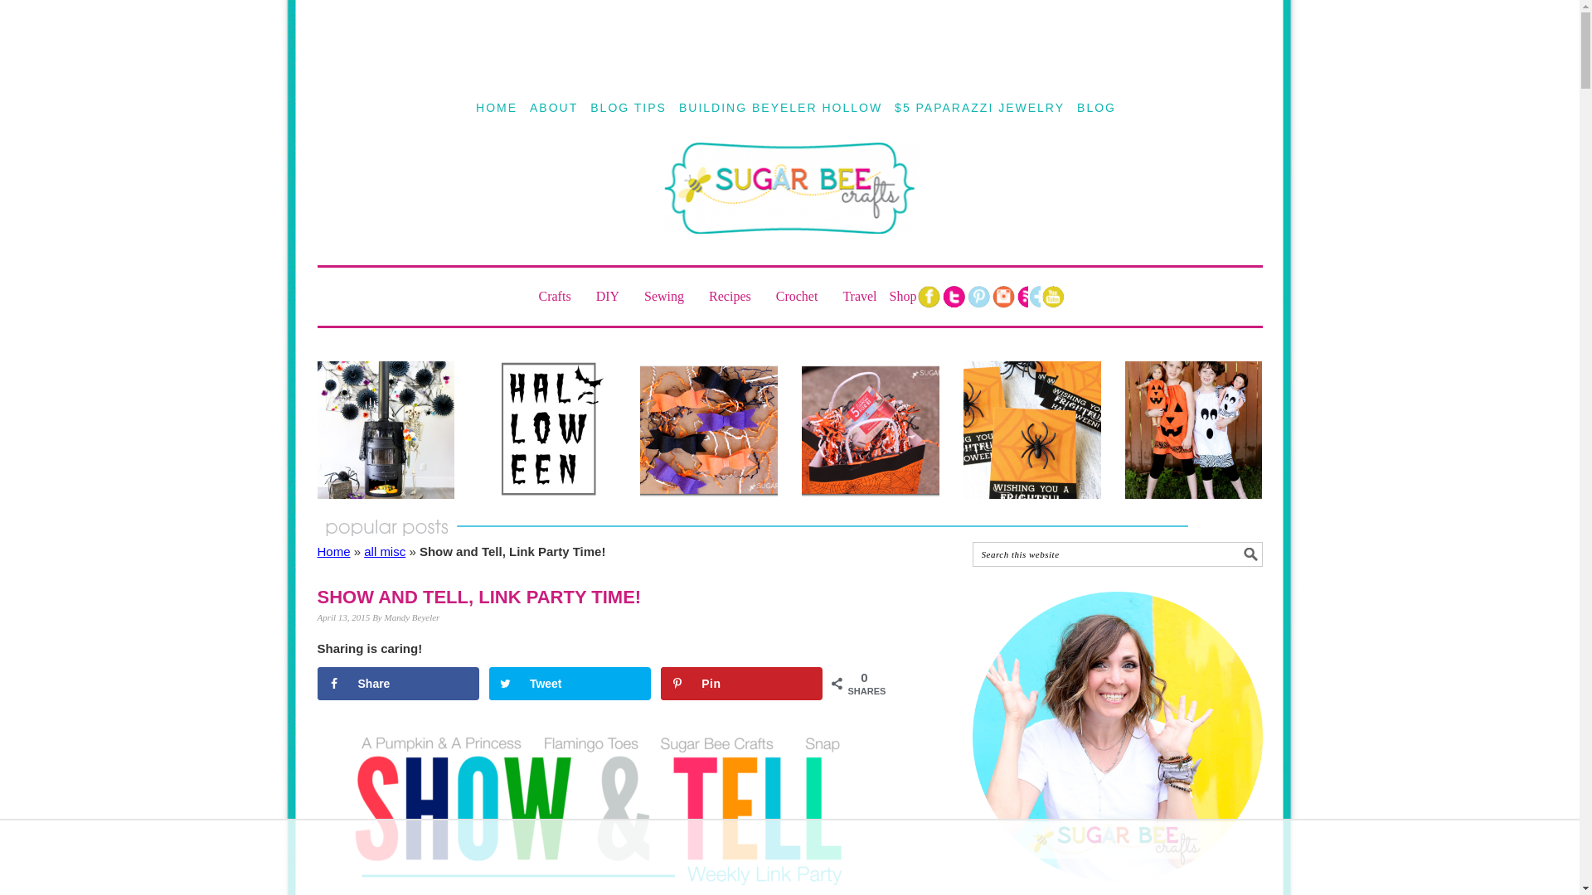  Describe the element at coordinates (629, 108) in the screenshot. I see `BLOG TIPS` at that location.